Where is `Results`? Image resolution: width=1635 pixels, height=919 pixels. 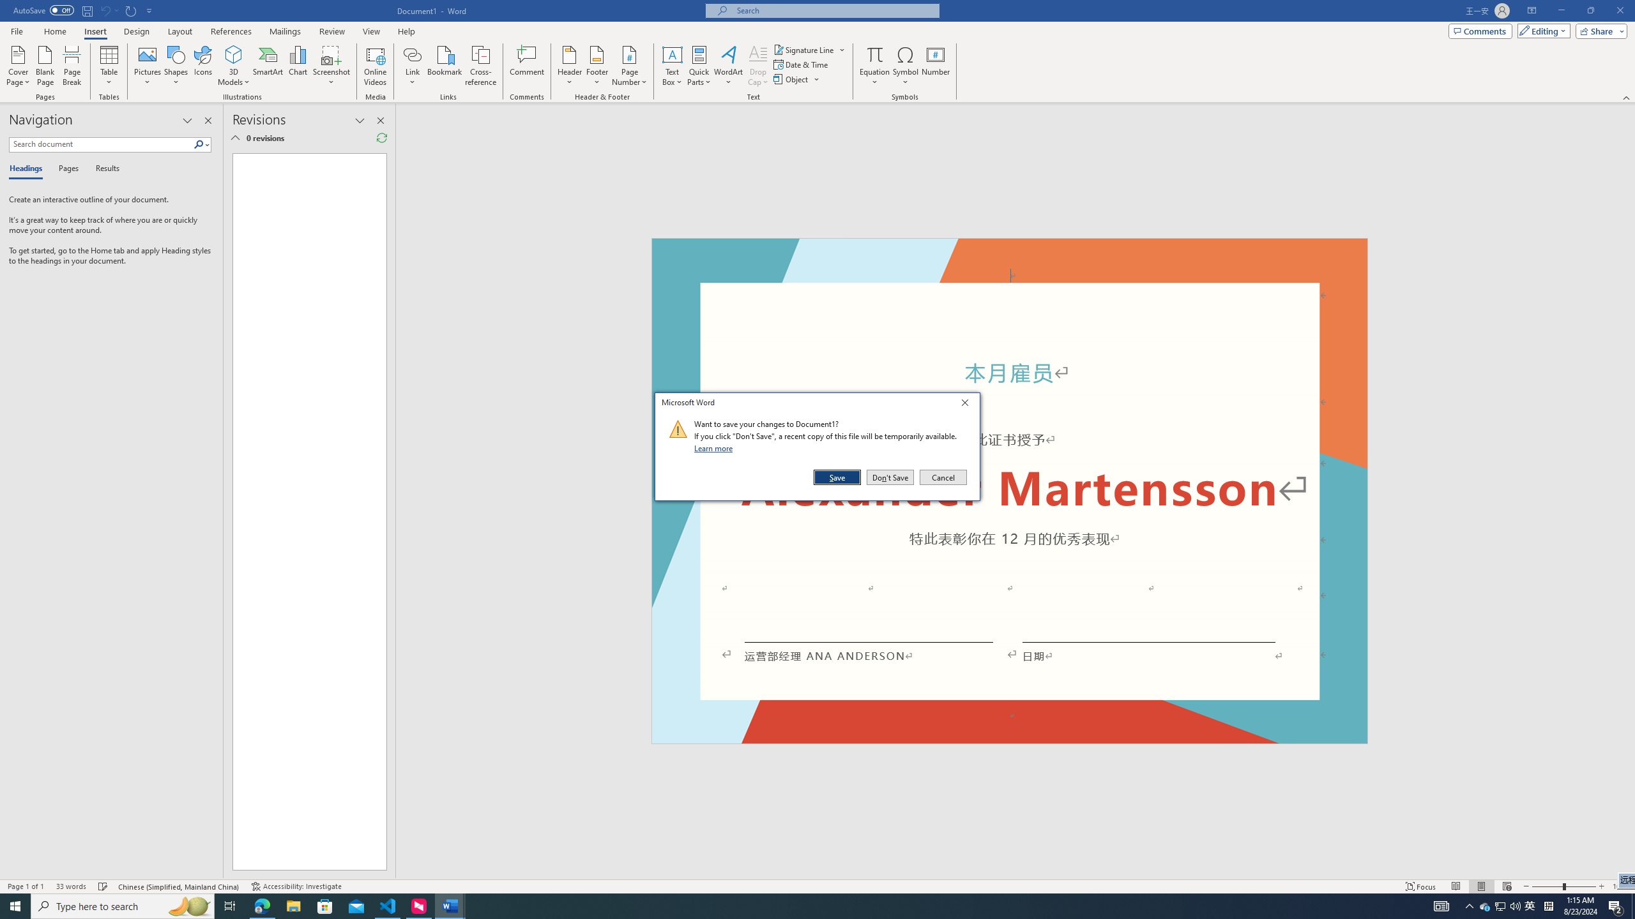
Results is located at coordinates (103, 169).